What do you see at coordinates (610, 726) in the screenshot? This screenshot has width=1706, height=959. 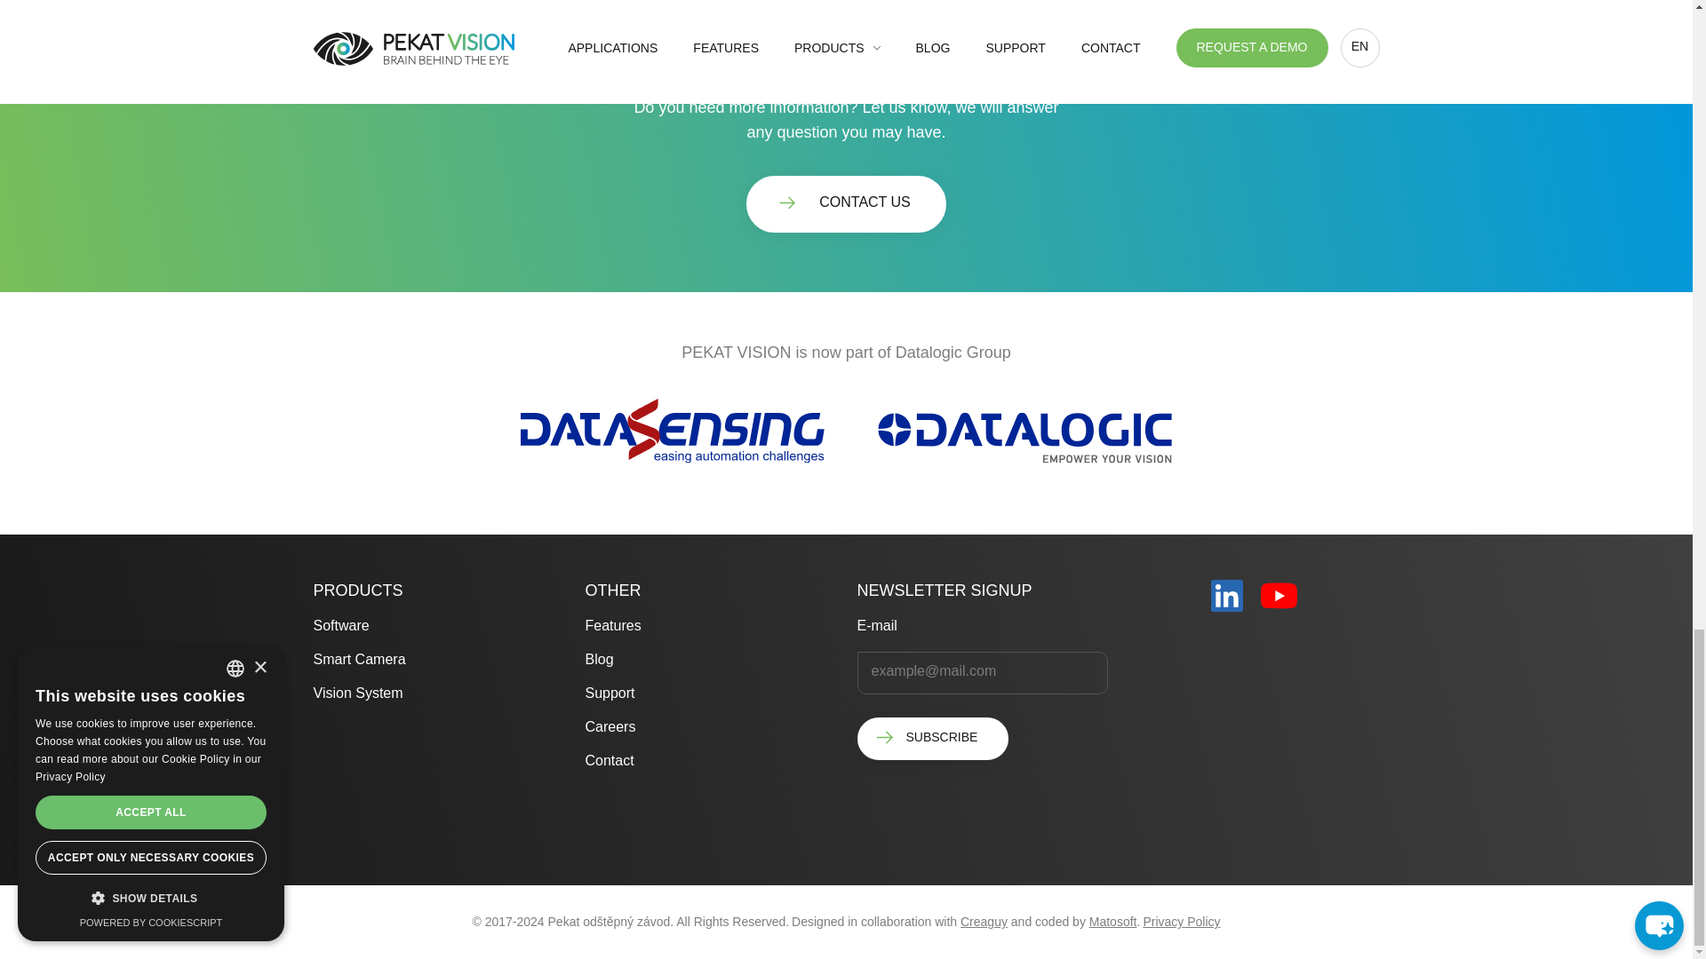 I see `Careers` at bounding box center [610, 726].